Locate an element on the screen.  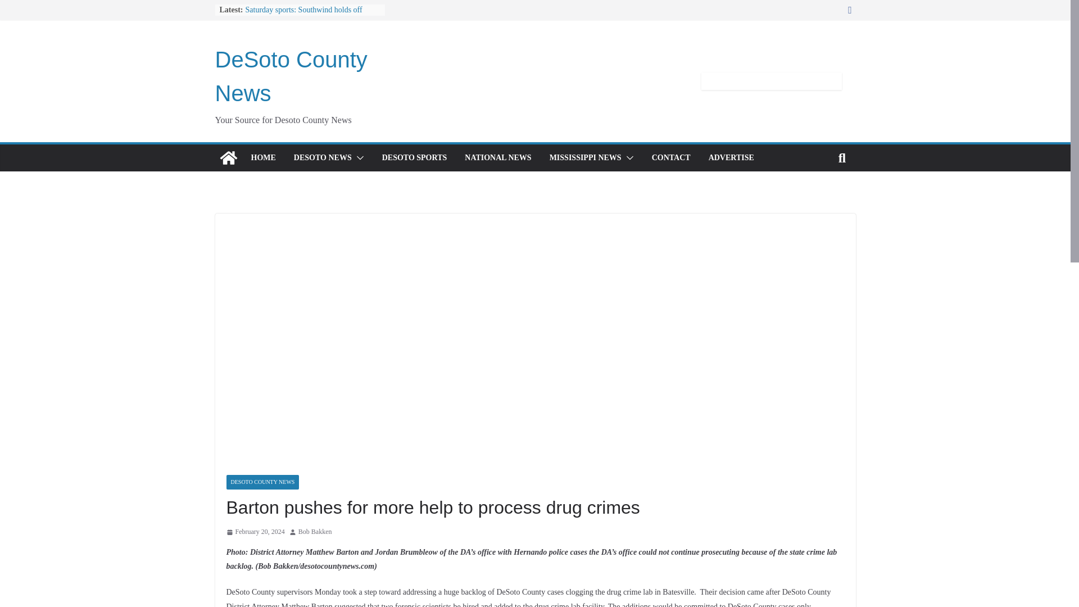
CONTACT is located at coordinates (671, 157).